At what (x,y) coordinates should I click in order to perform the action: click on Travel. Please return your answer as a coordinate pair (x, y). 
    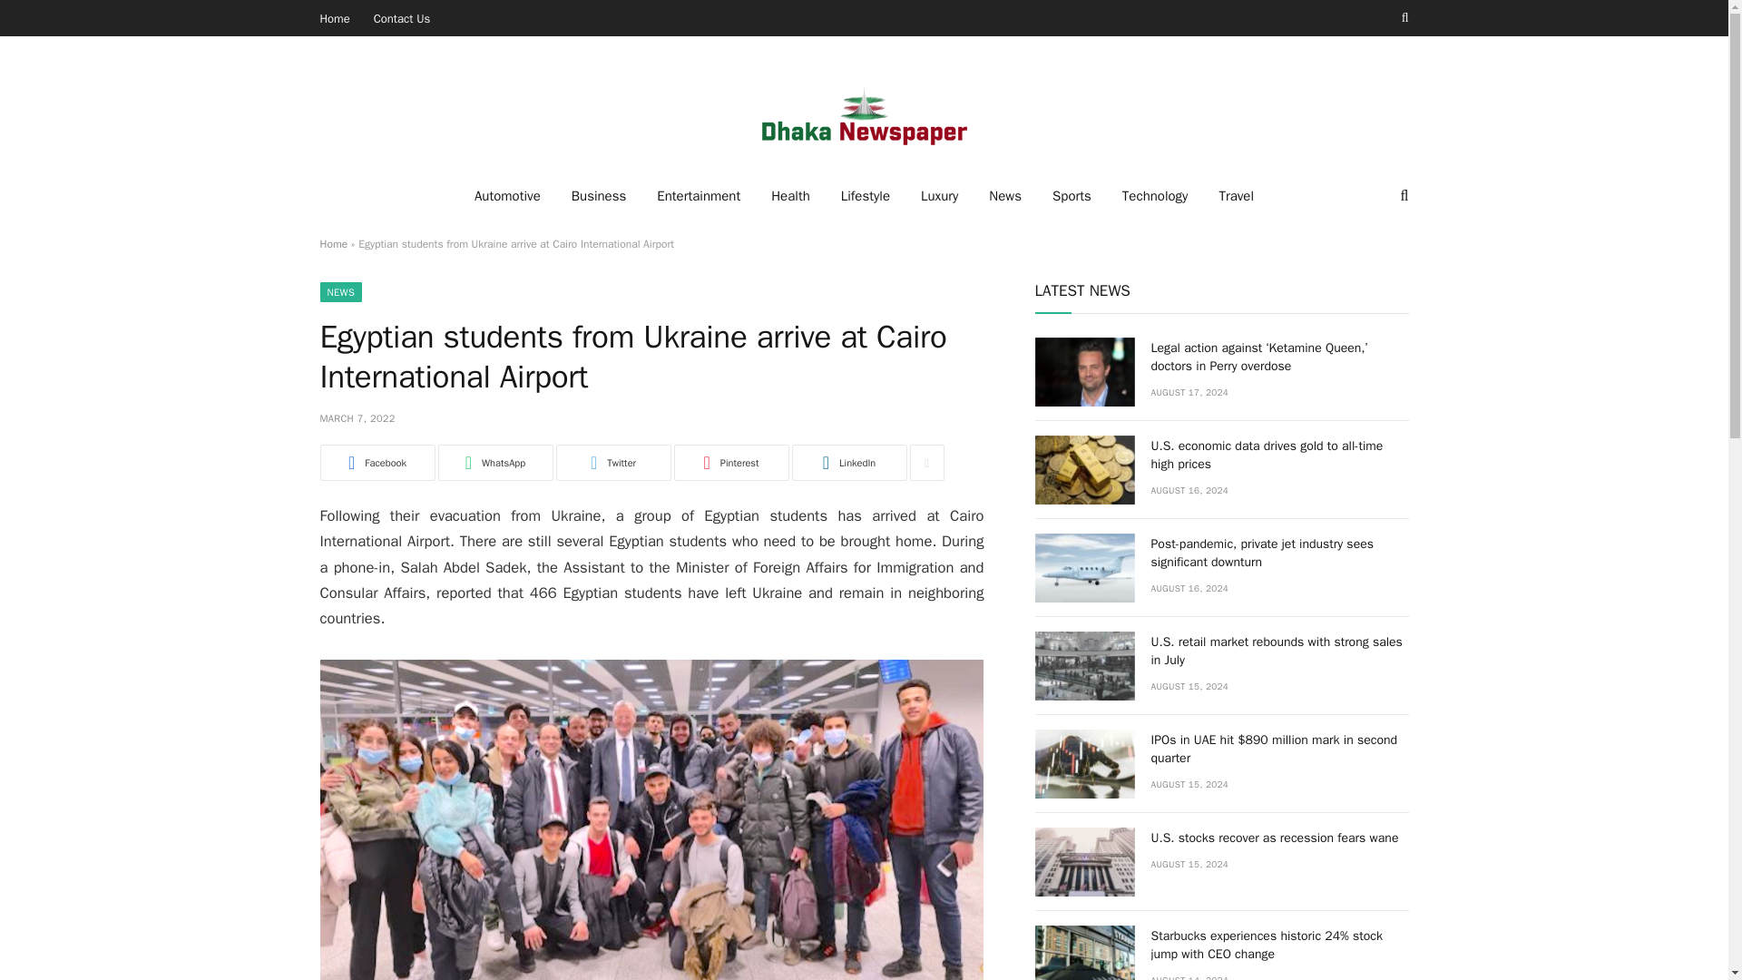
    Looking at the image, I should click on (1236, 196).